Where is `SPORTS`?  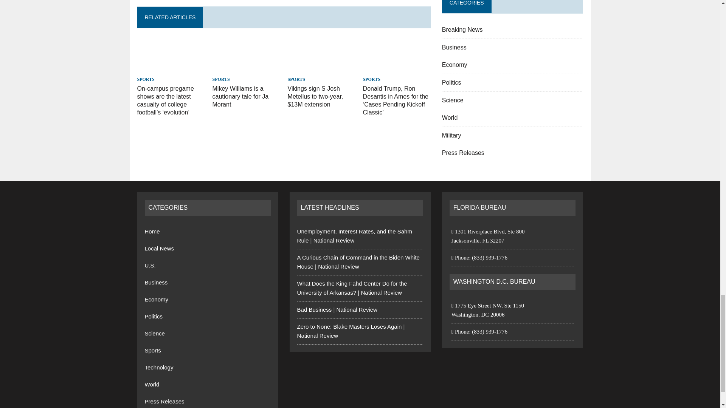
SPORTS is located at coordinates (145, 79).